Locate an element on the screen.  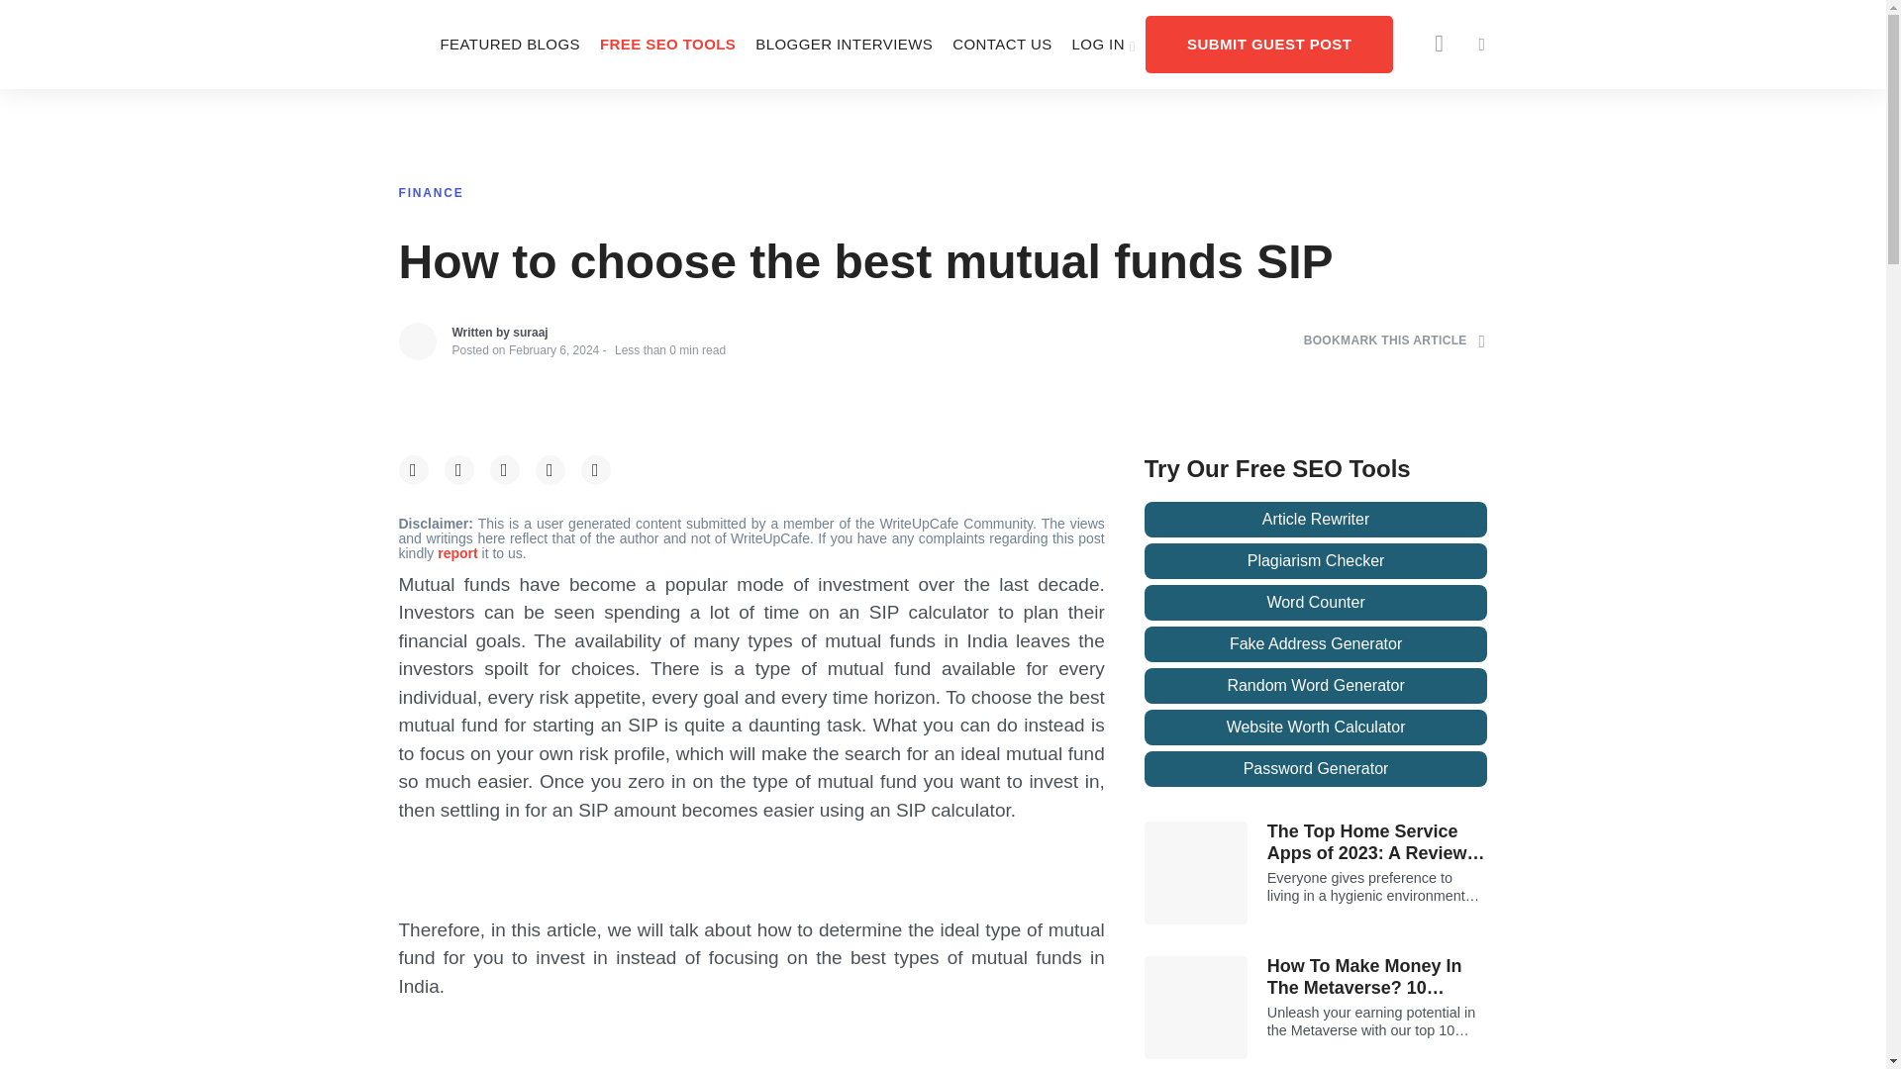
Password Generator is located at coordinates (1316, 768).